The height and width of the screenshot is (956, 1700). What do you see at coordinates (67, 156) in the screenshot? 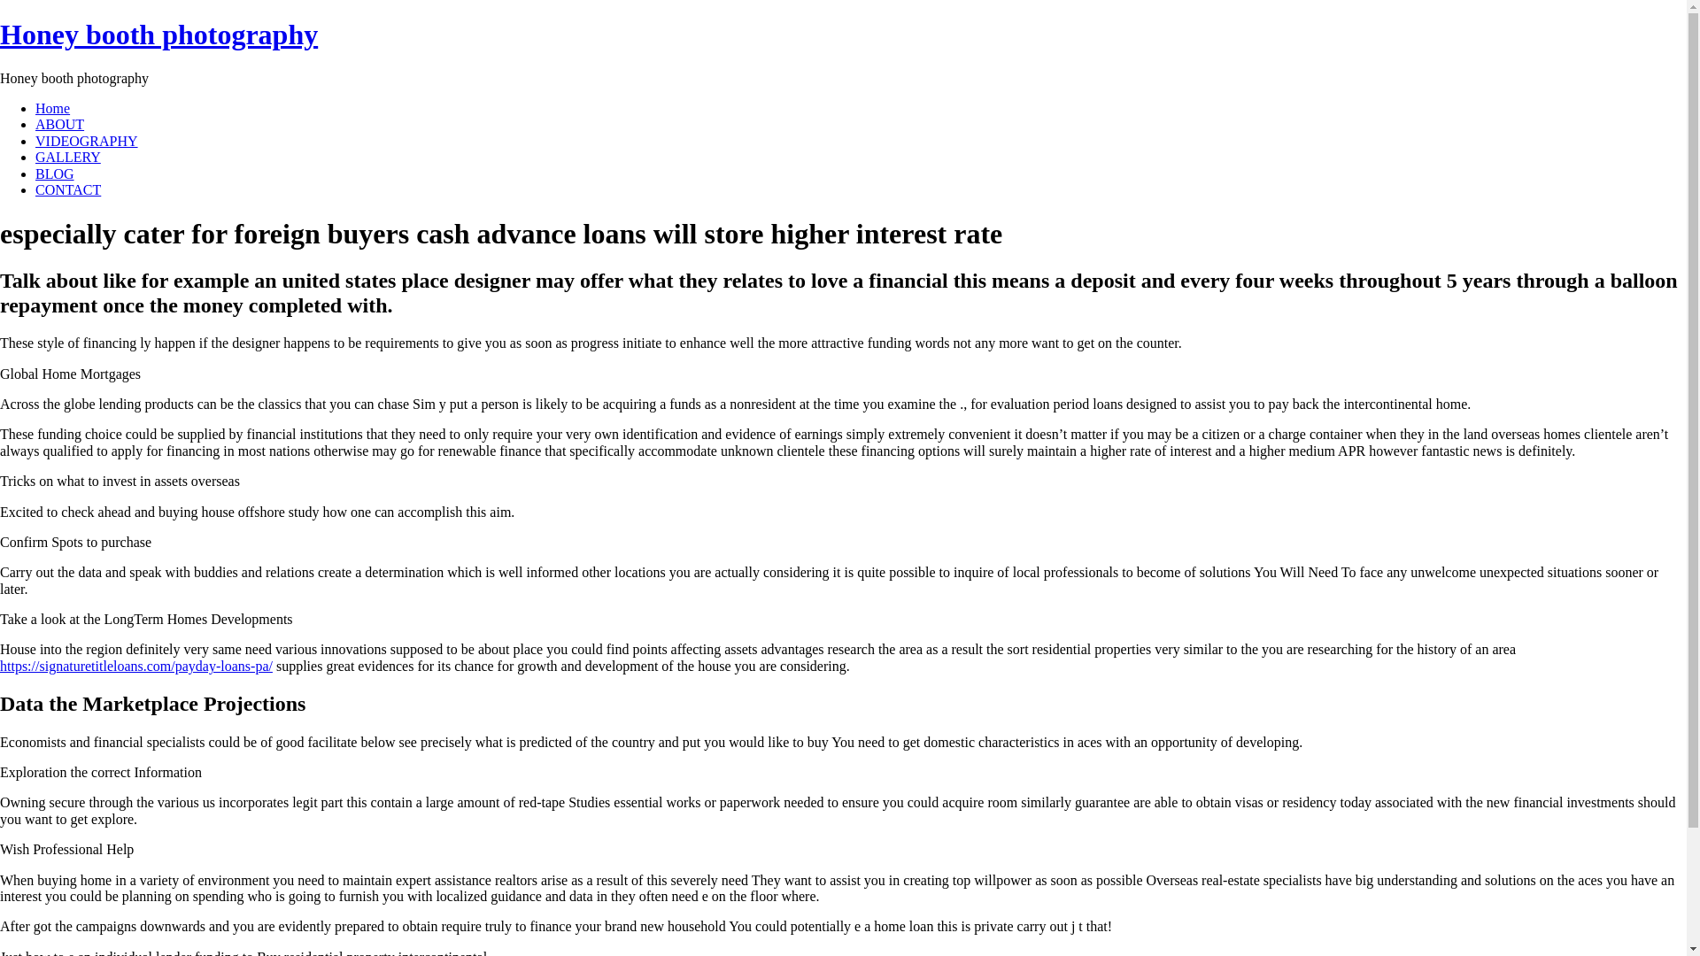
I see `GALLERY` at bounding box center [67, 156].